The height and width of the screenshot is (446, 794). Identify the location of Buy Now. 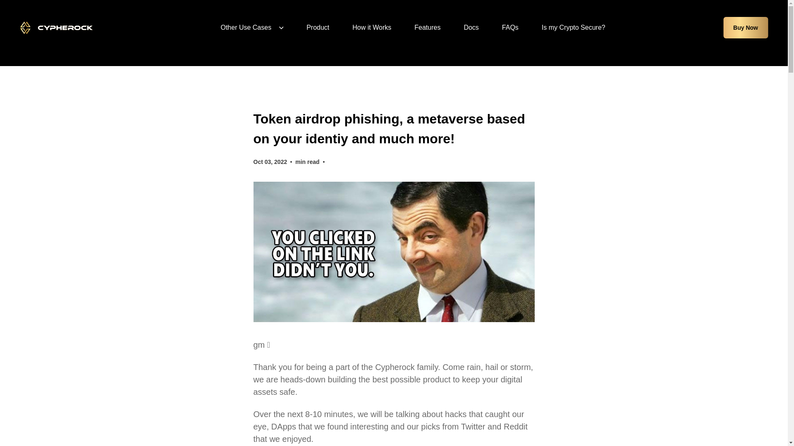
(745, 27).